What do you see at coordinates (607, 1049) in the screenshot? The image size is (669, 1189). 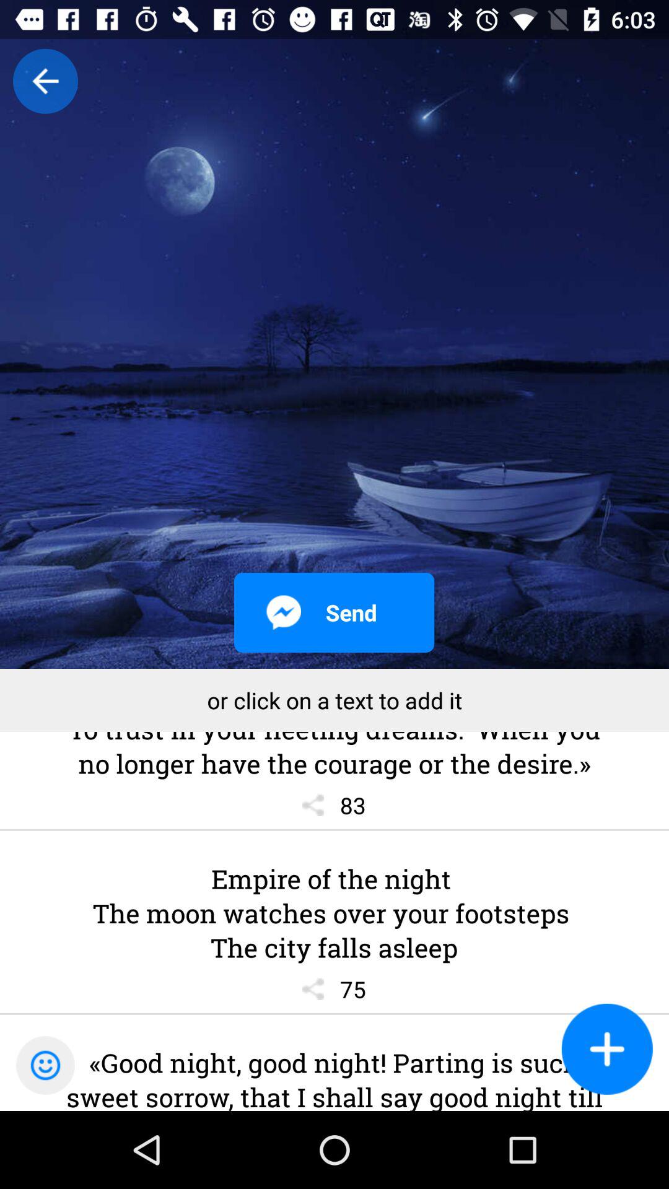 I see `click the button on the bottom right corner of the web page` at bounding box center [607, 1049].